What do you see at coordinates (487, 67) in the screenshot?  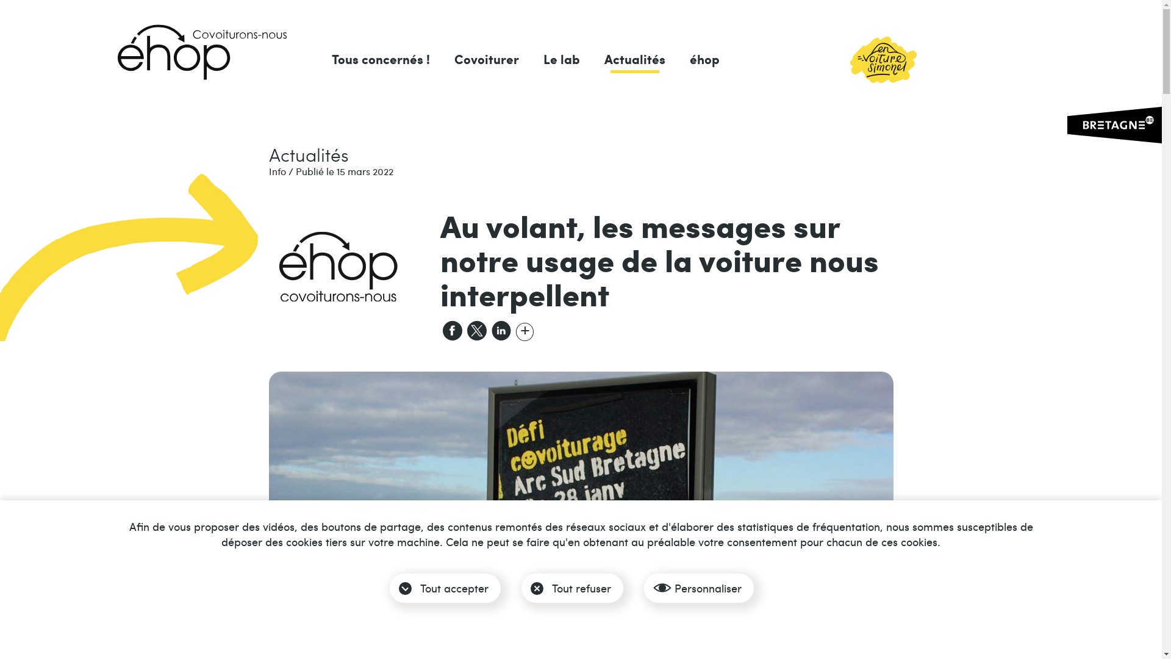 I see `Covoiturer` at bounding box center [487, 67].